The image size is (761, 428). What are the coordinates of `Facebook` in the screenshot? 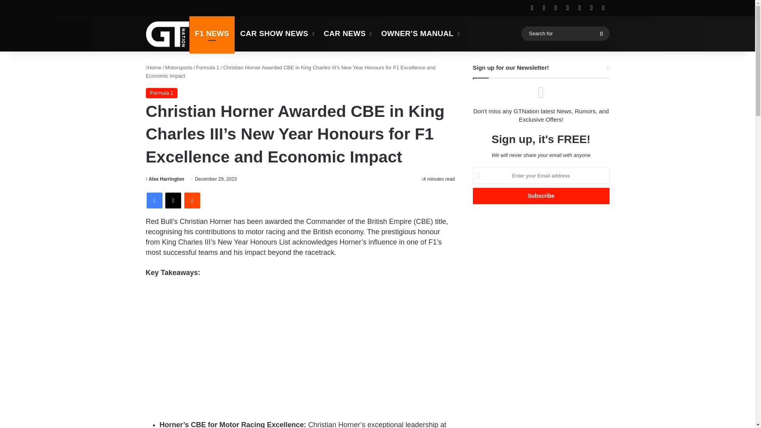 It's located at (155, 201).